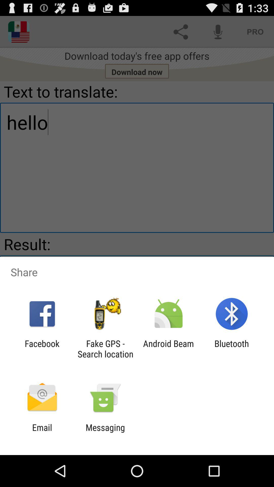  Describe the element at coordinates (168, 349) in the screenshot. I see `press icon to the left of bluetooth app` at that location.